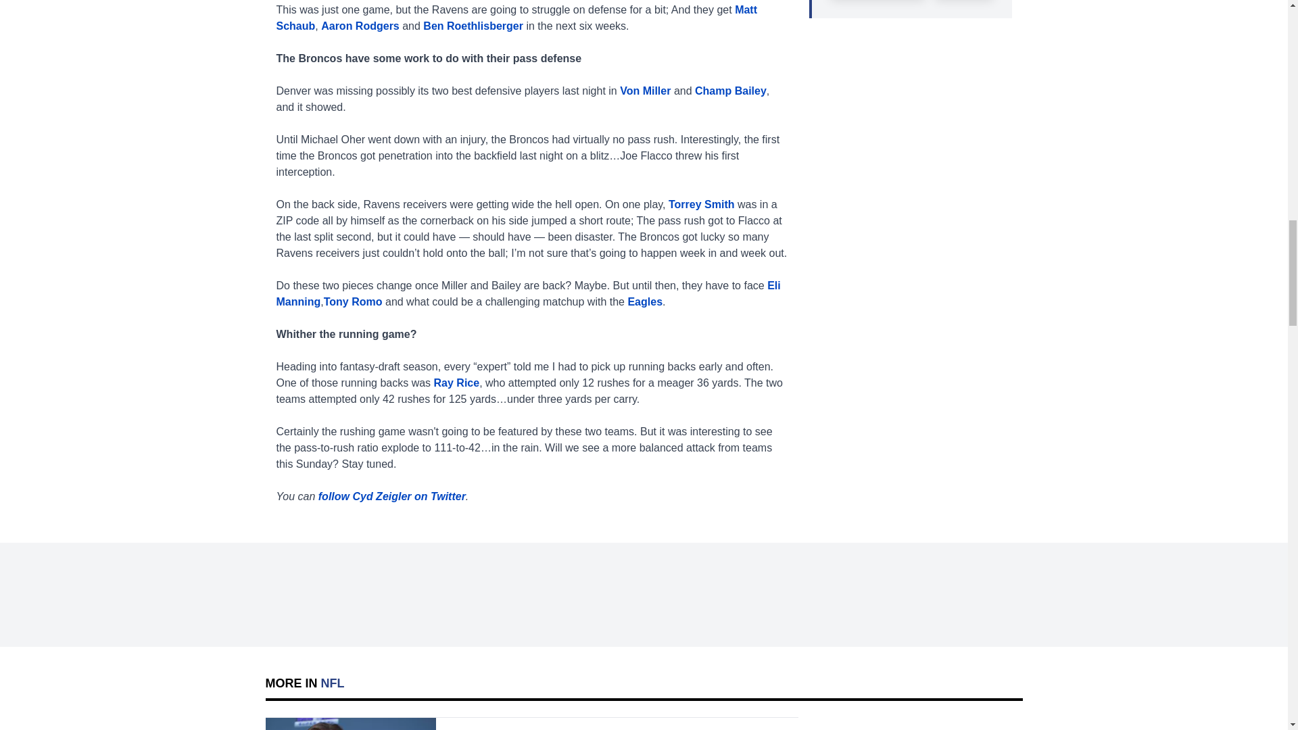  What do you see at coordinates (473, 26) in the screenshot?
I see `Ben Roethlisberger` at bounding box center [473, 26].